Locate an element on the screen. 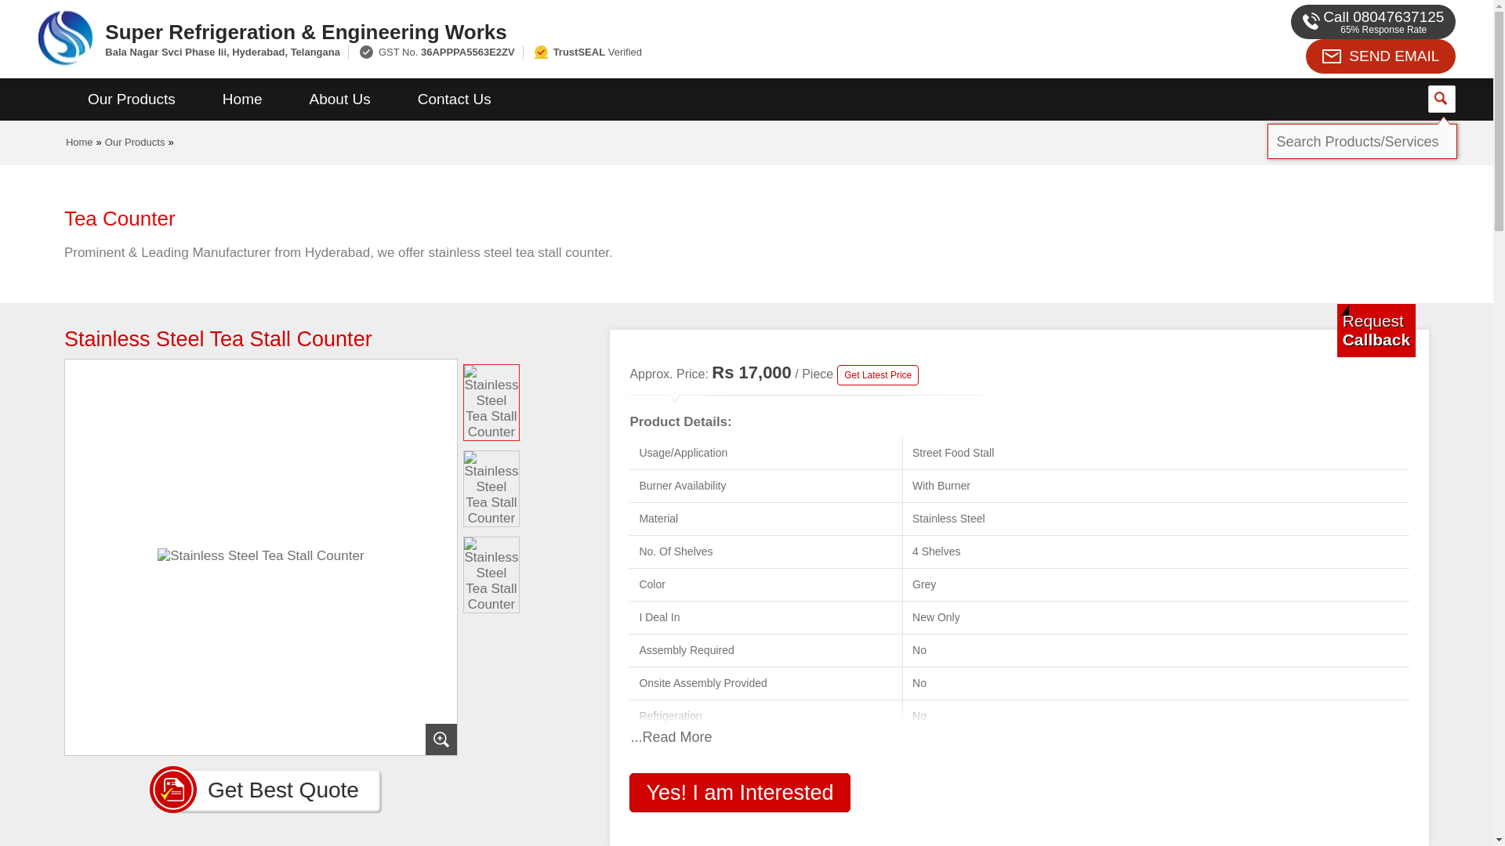  Our Products is located at coordinates (132, 99).